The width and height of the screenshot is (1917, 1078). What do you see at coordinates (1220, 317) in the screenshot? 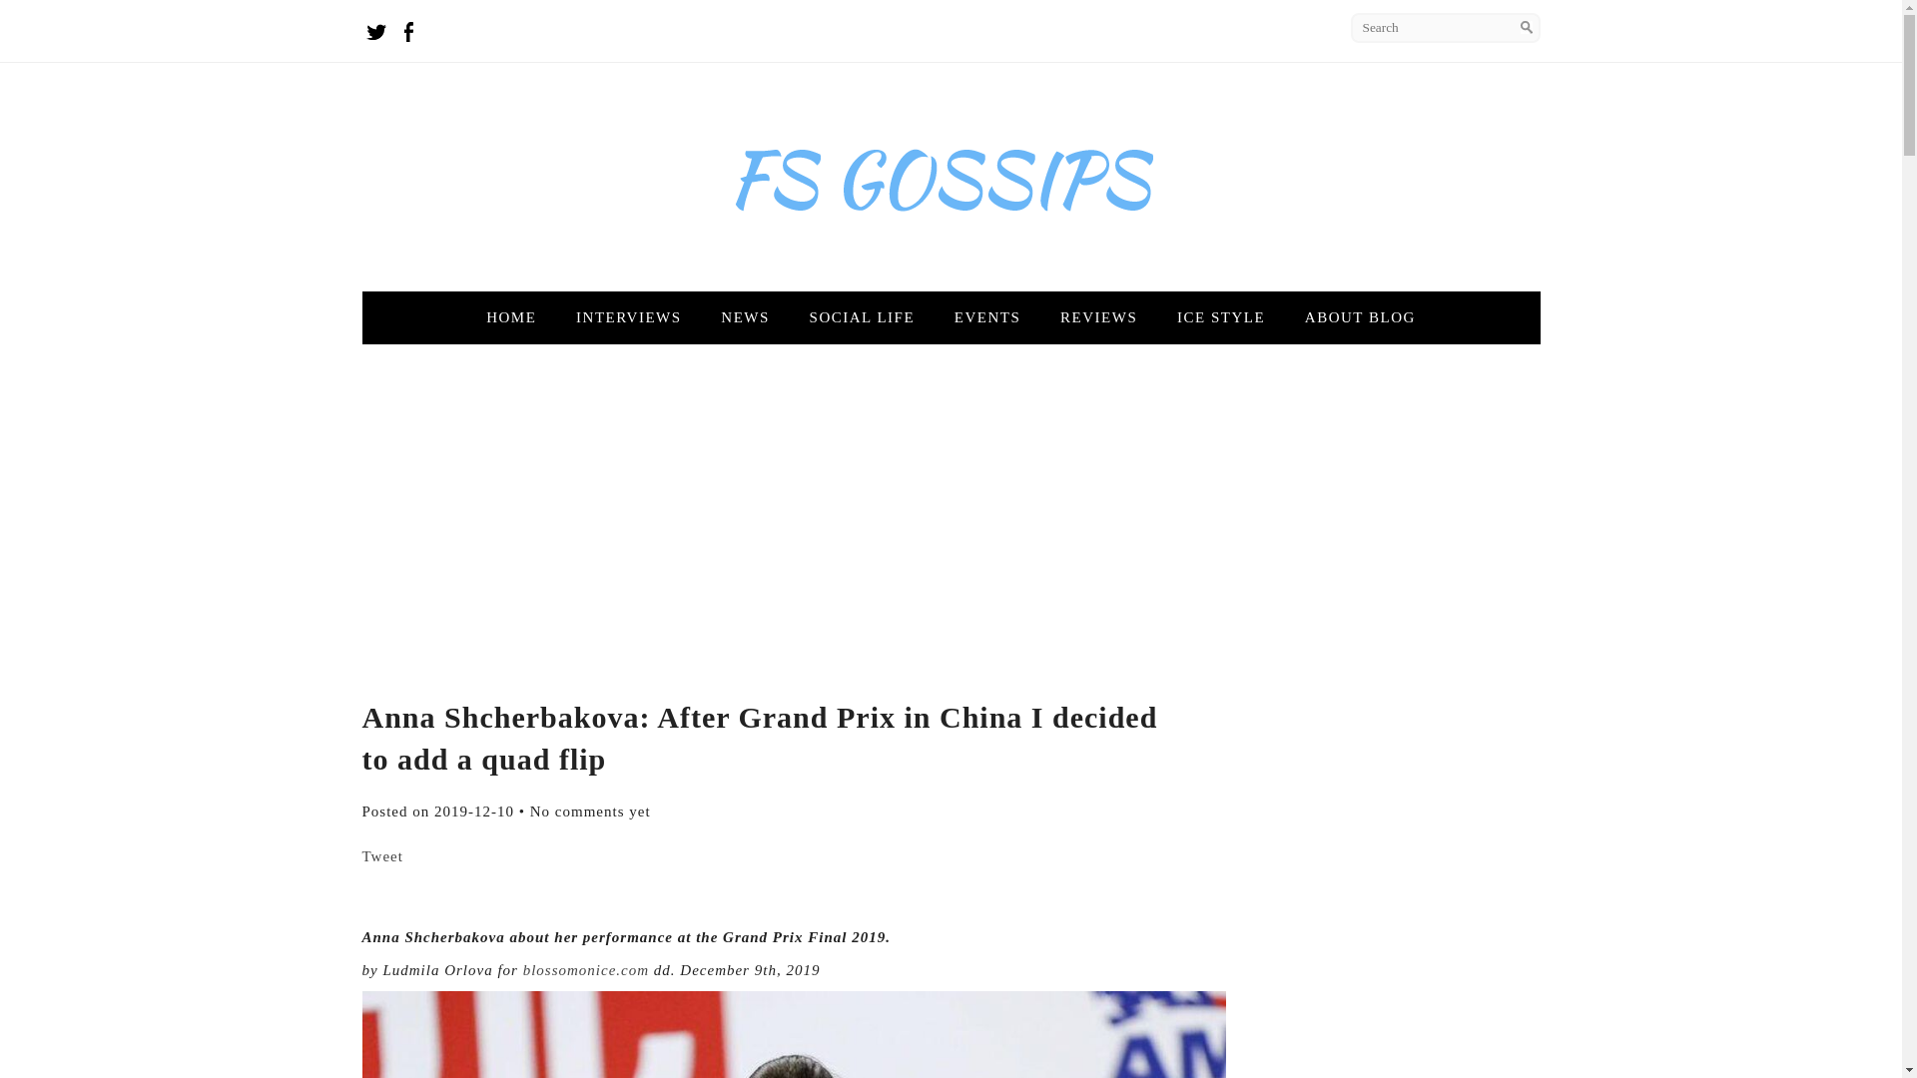
I see `ICE STYLE` at bounding box center [1220, 317].